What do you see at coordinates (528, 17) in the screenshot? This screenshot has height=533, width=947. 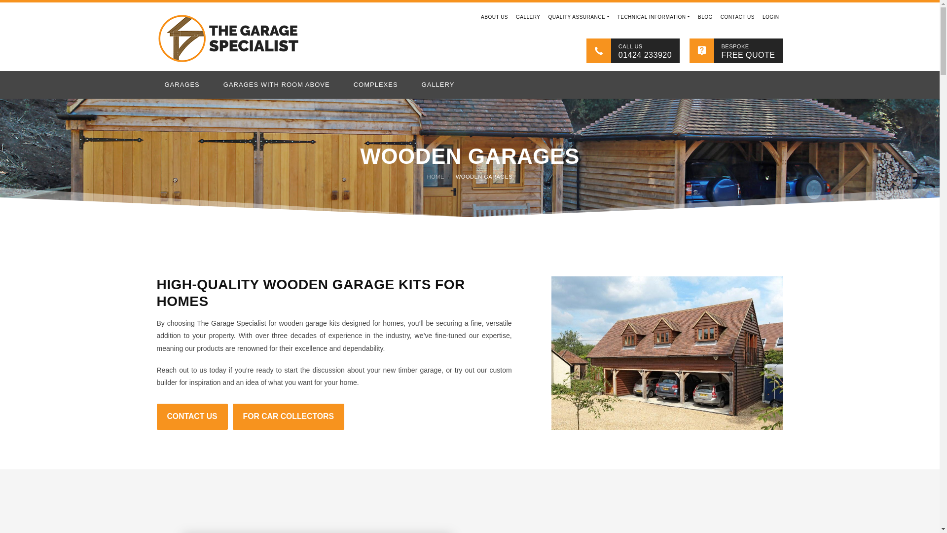 I see `Gallery` at bounding box center [528, 17].